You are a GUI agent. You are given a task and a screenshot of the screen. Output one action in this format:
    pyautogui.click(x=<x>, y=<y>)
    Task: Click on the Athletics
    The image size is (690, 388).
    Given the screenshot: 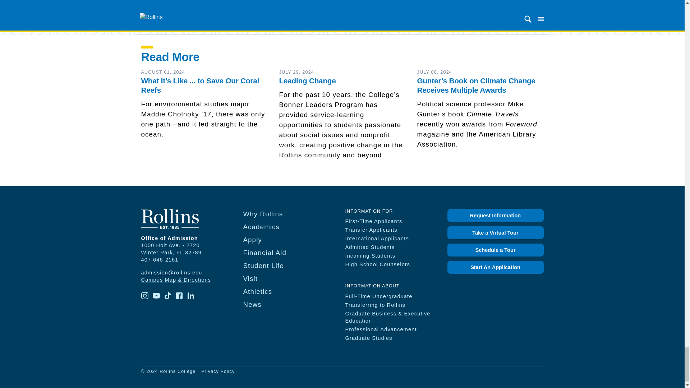 What is the action you would take?
    pyautogui.click(x=257, y=291)
    